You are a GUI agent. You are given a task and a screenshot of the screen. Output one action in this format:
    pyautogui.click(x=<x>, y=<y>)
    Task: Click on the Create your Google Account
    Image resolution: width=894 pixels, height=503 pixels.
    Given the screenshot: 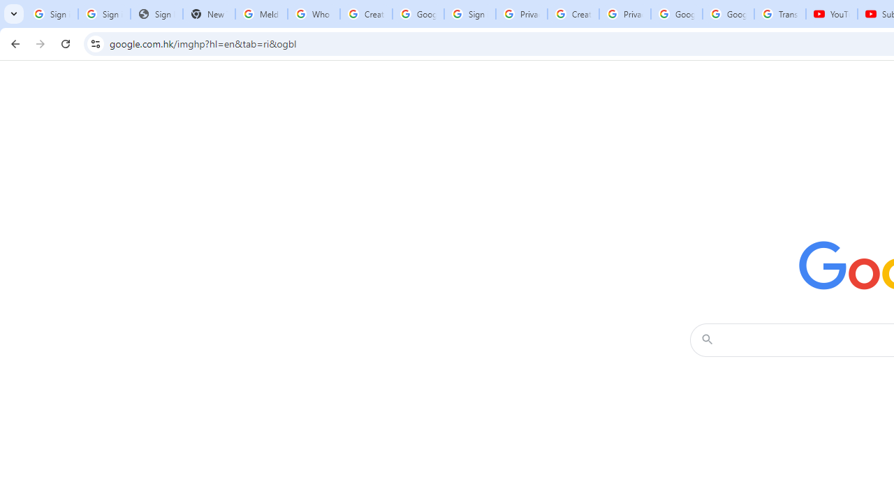 What is the action you would take?
    pyautogui.click(x=366, y=14)
    